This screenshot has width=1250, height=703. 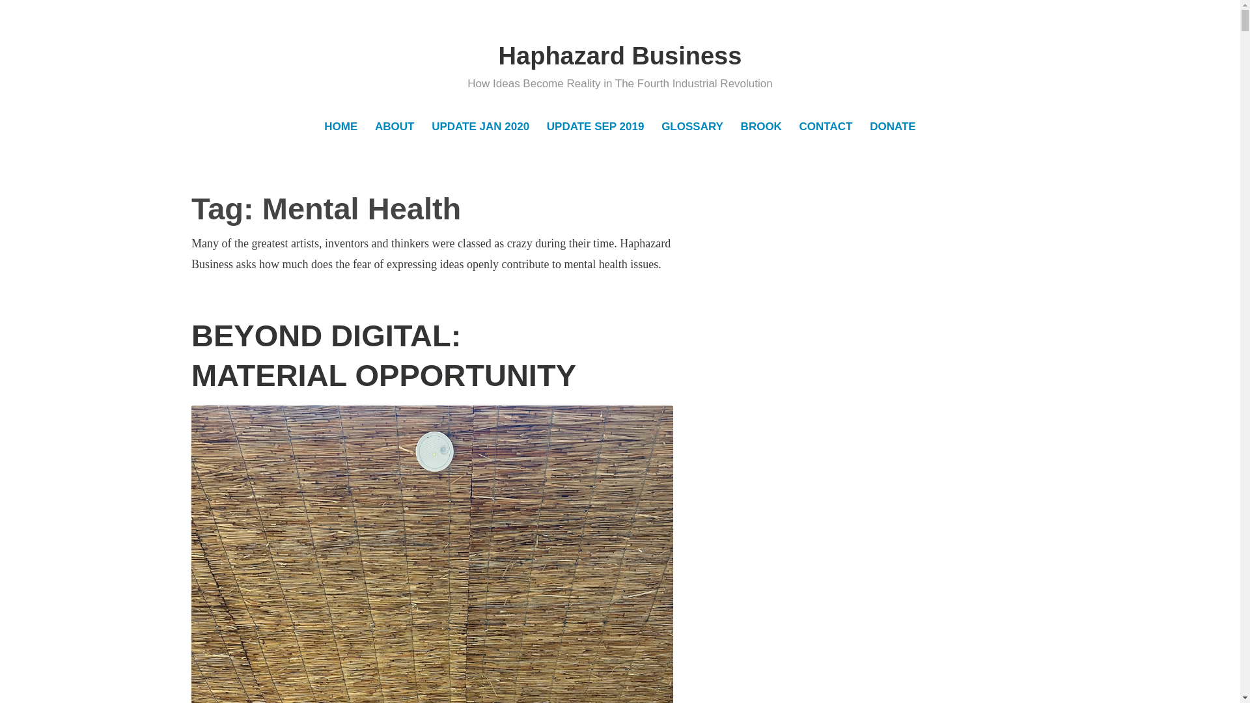 What do you see at coordinates (341, 128) in the screenshot?
I see `HOME` at bounding box center [341, 128].